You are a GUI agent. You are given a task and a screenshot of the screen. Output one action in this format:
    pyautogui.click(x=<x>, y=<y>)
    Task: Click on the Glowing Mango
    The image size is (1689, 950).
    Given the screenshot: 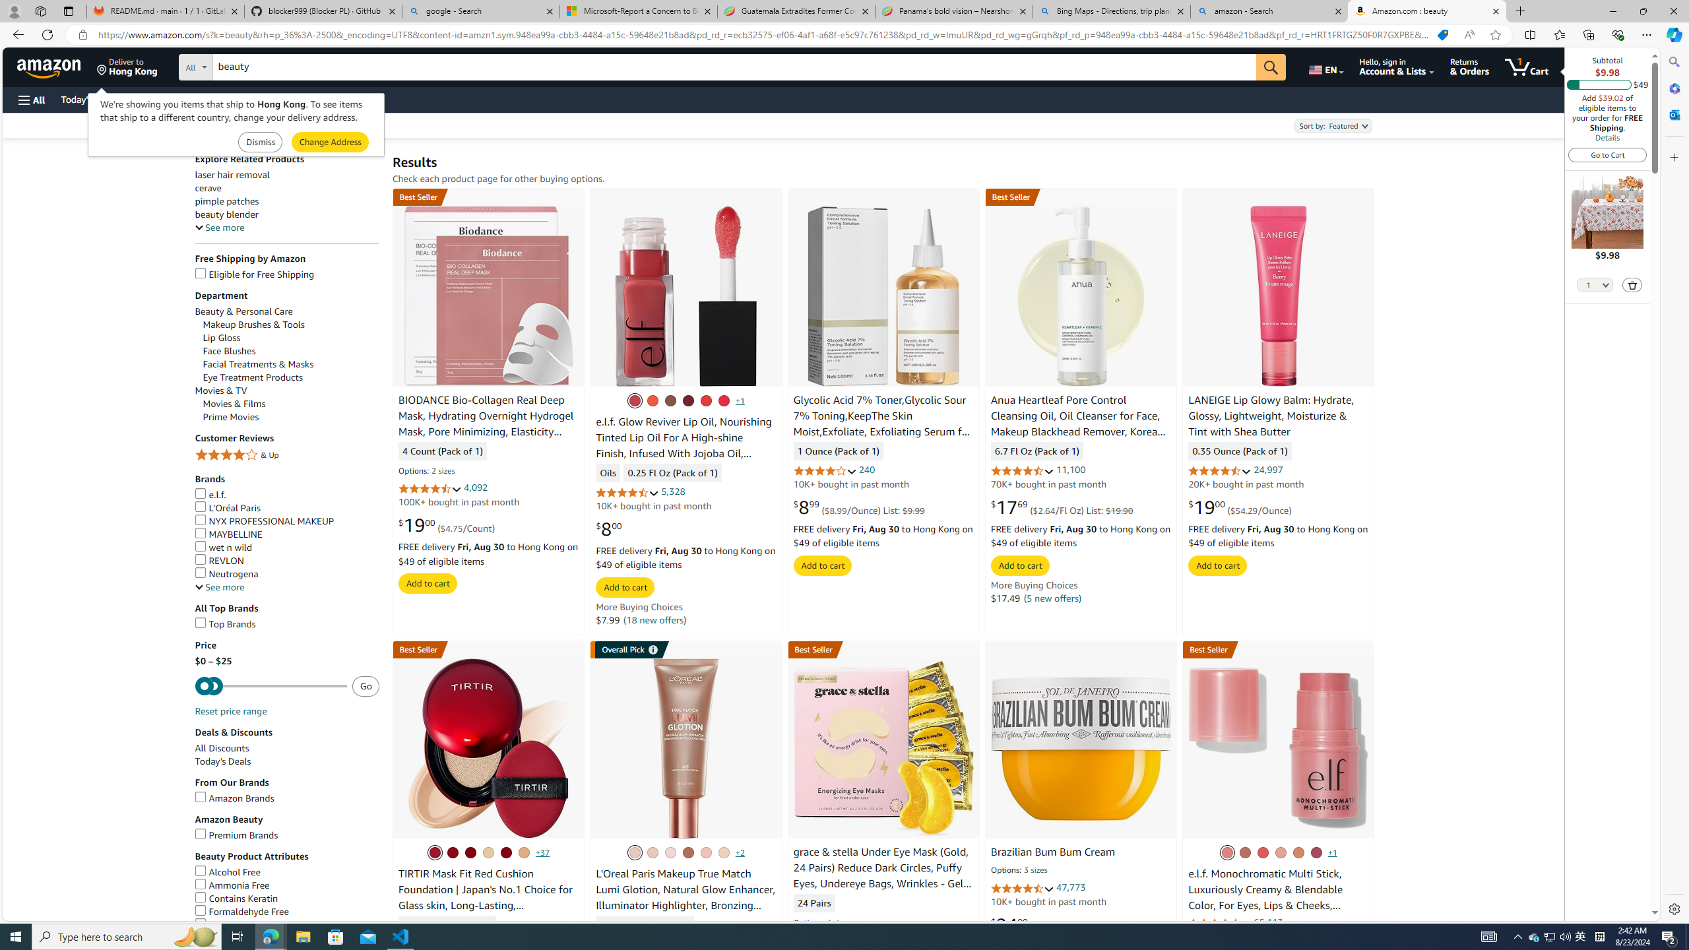 What is the action you would take?
    pyautogui.click(x=1298, y=852)
    